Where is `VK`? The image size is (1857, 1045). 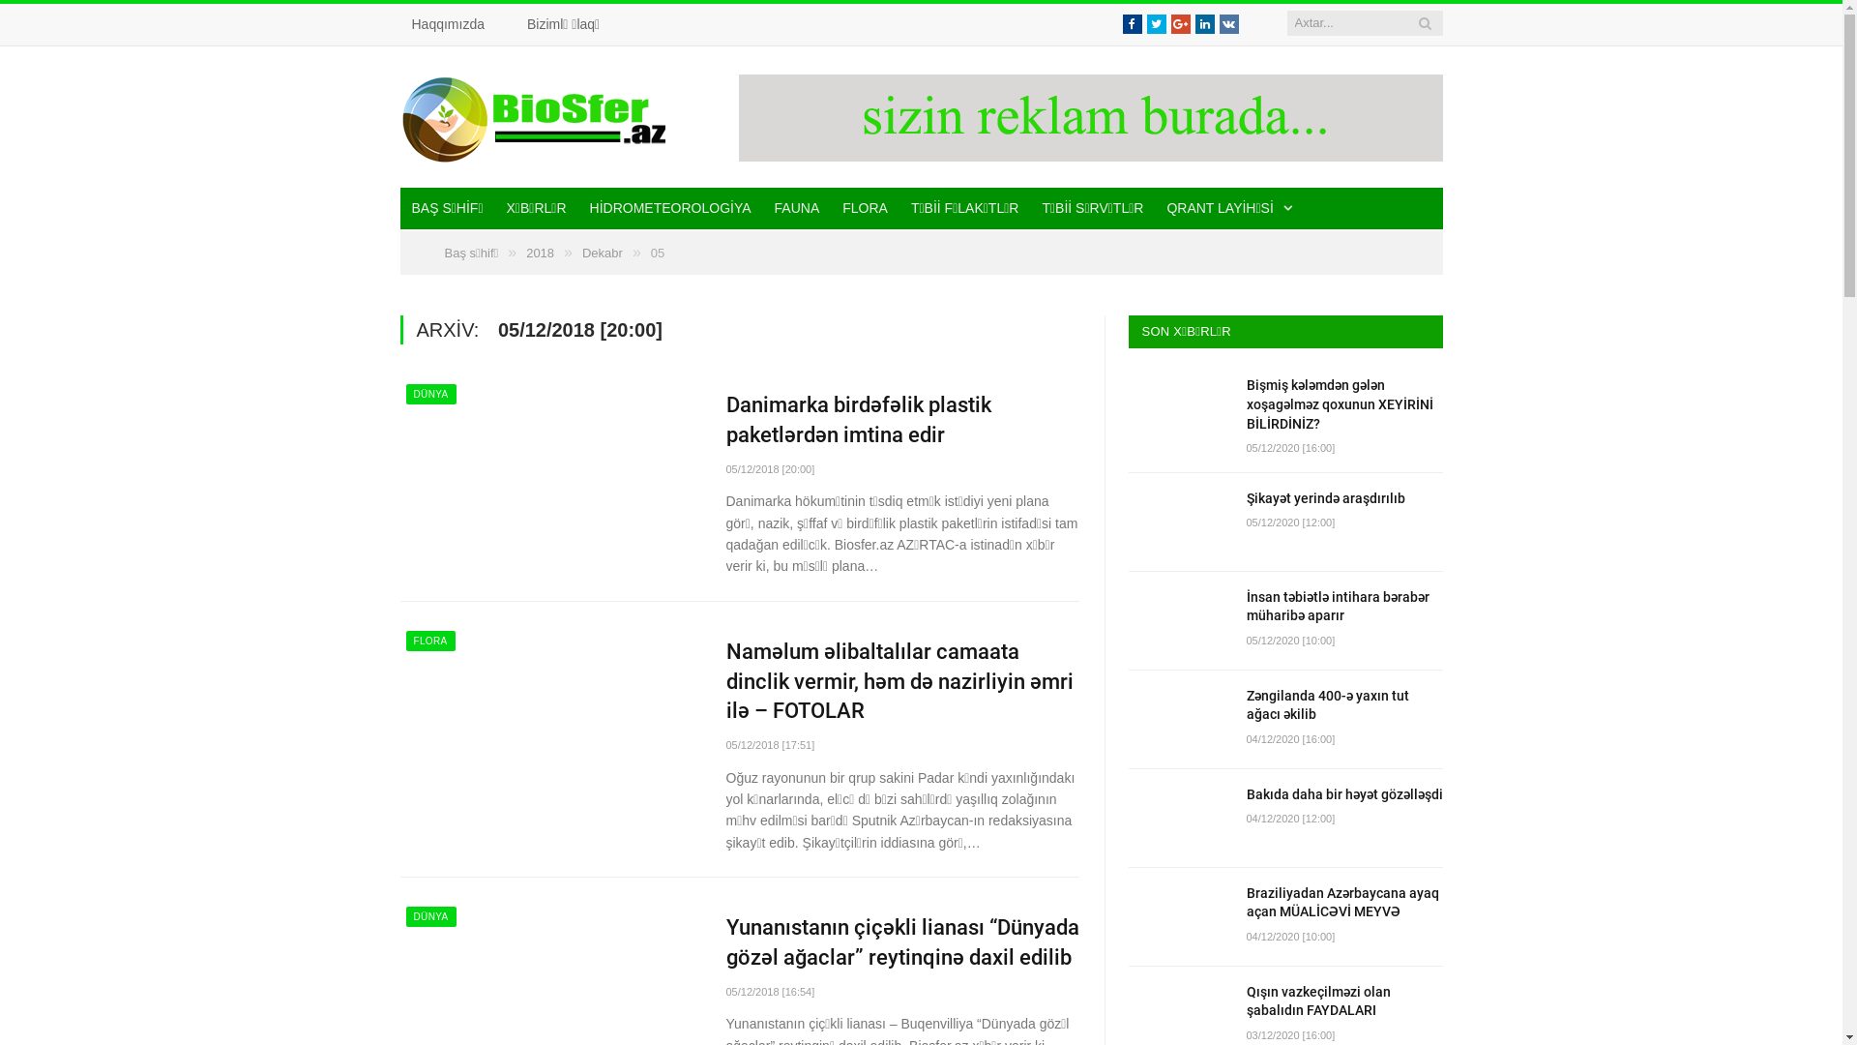
VK is located at coordinates (1228, 24).